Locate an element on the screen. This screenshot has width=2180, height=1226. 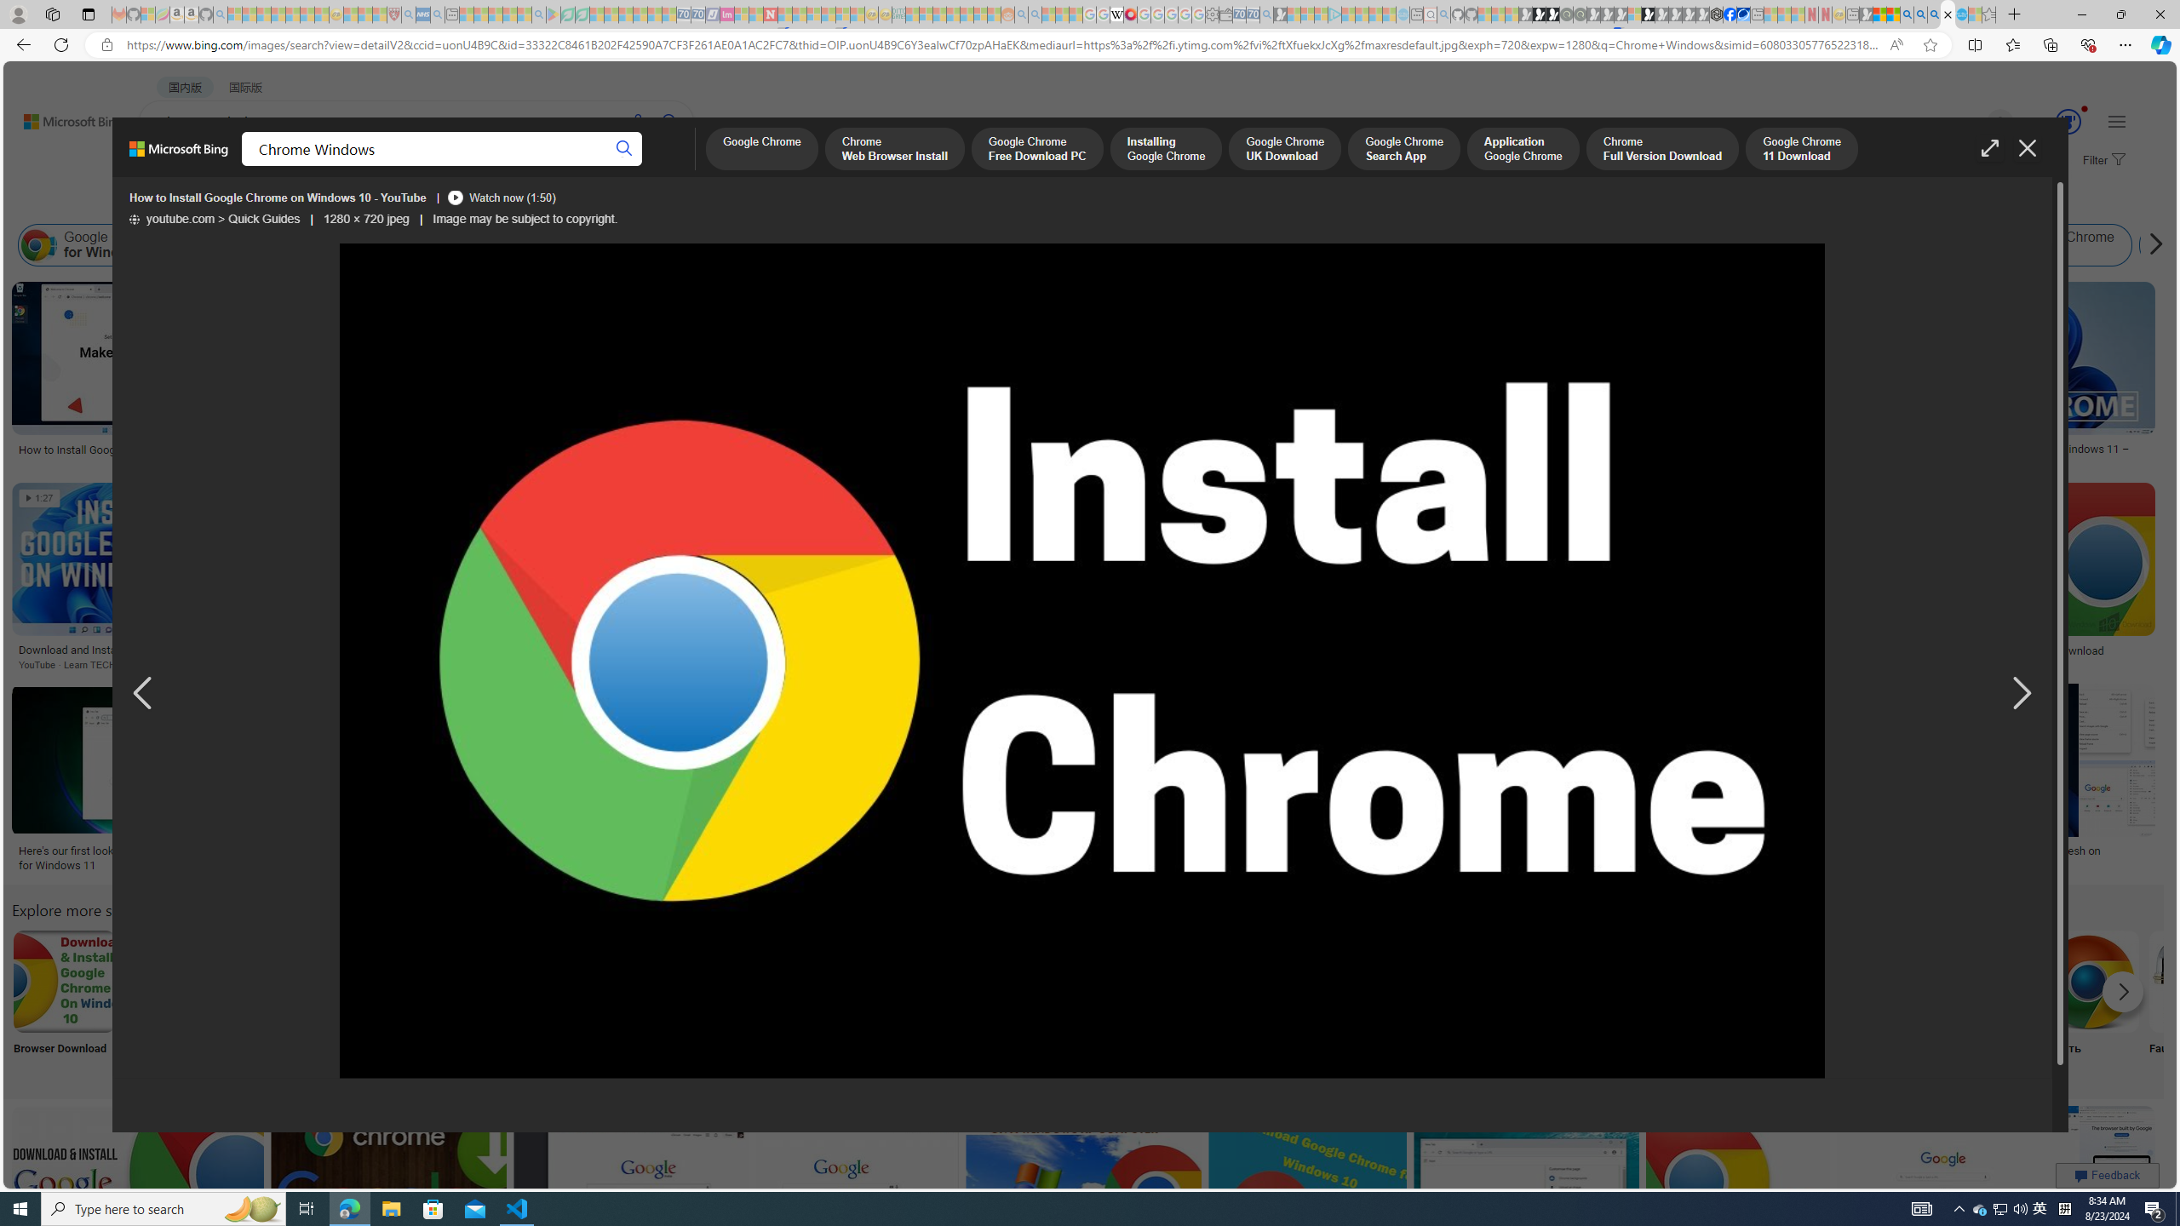
Favorites - Sleeping is located at coordinates (1989, 14).